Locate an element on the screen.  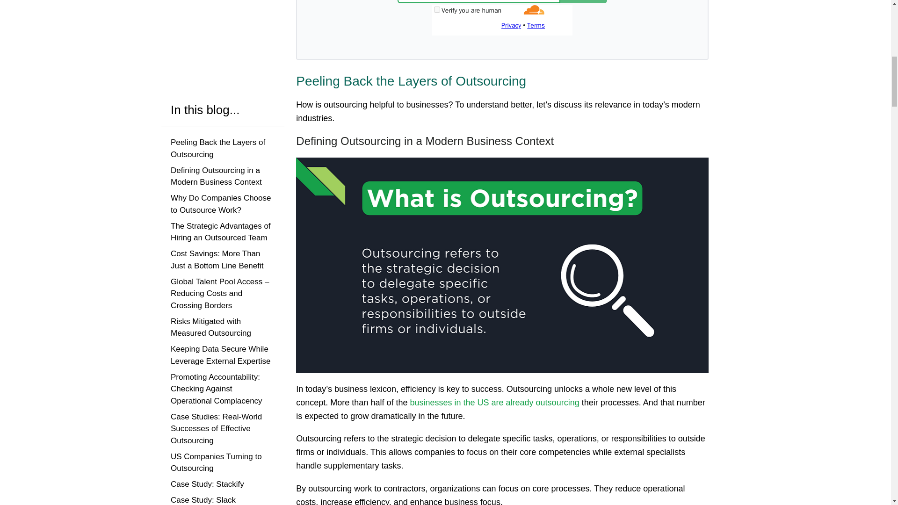
Scale Your Team with Full Scale is located at coordinates (223, 17).